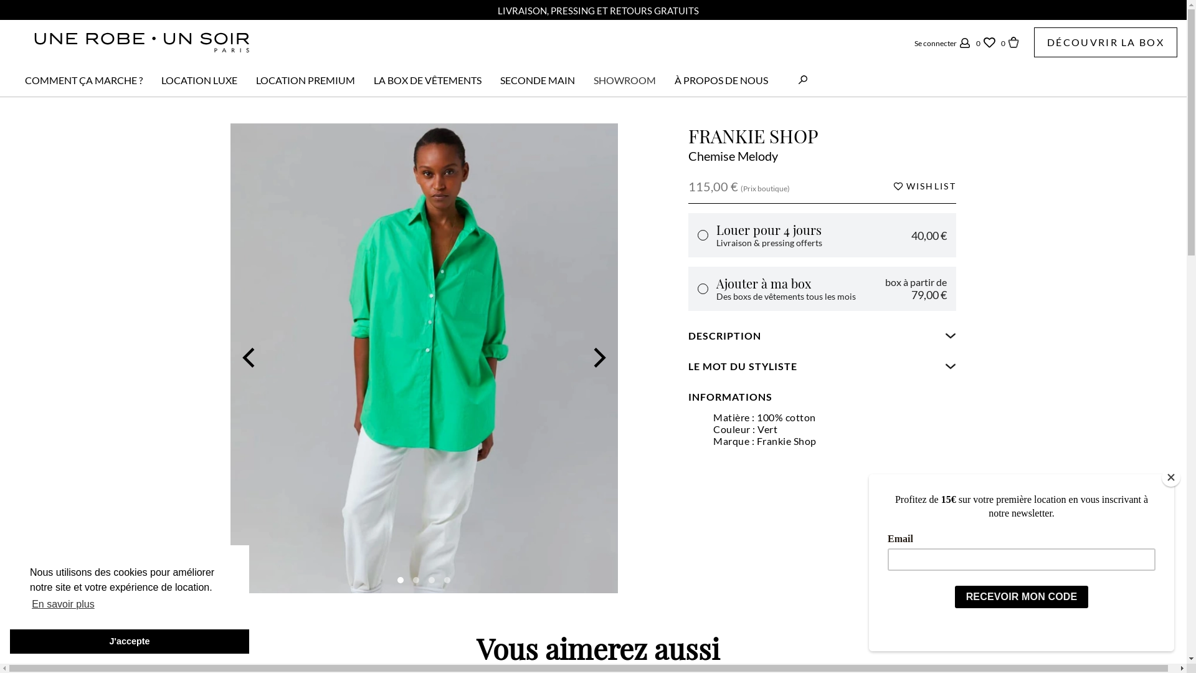  Describe the element at coordinates (987, 42) in the screenshot. I see `0` at that location.